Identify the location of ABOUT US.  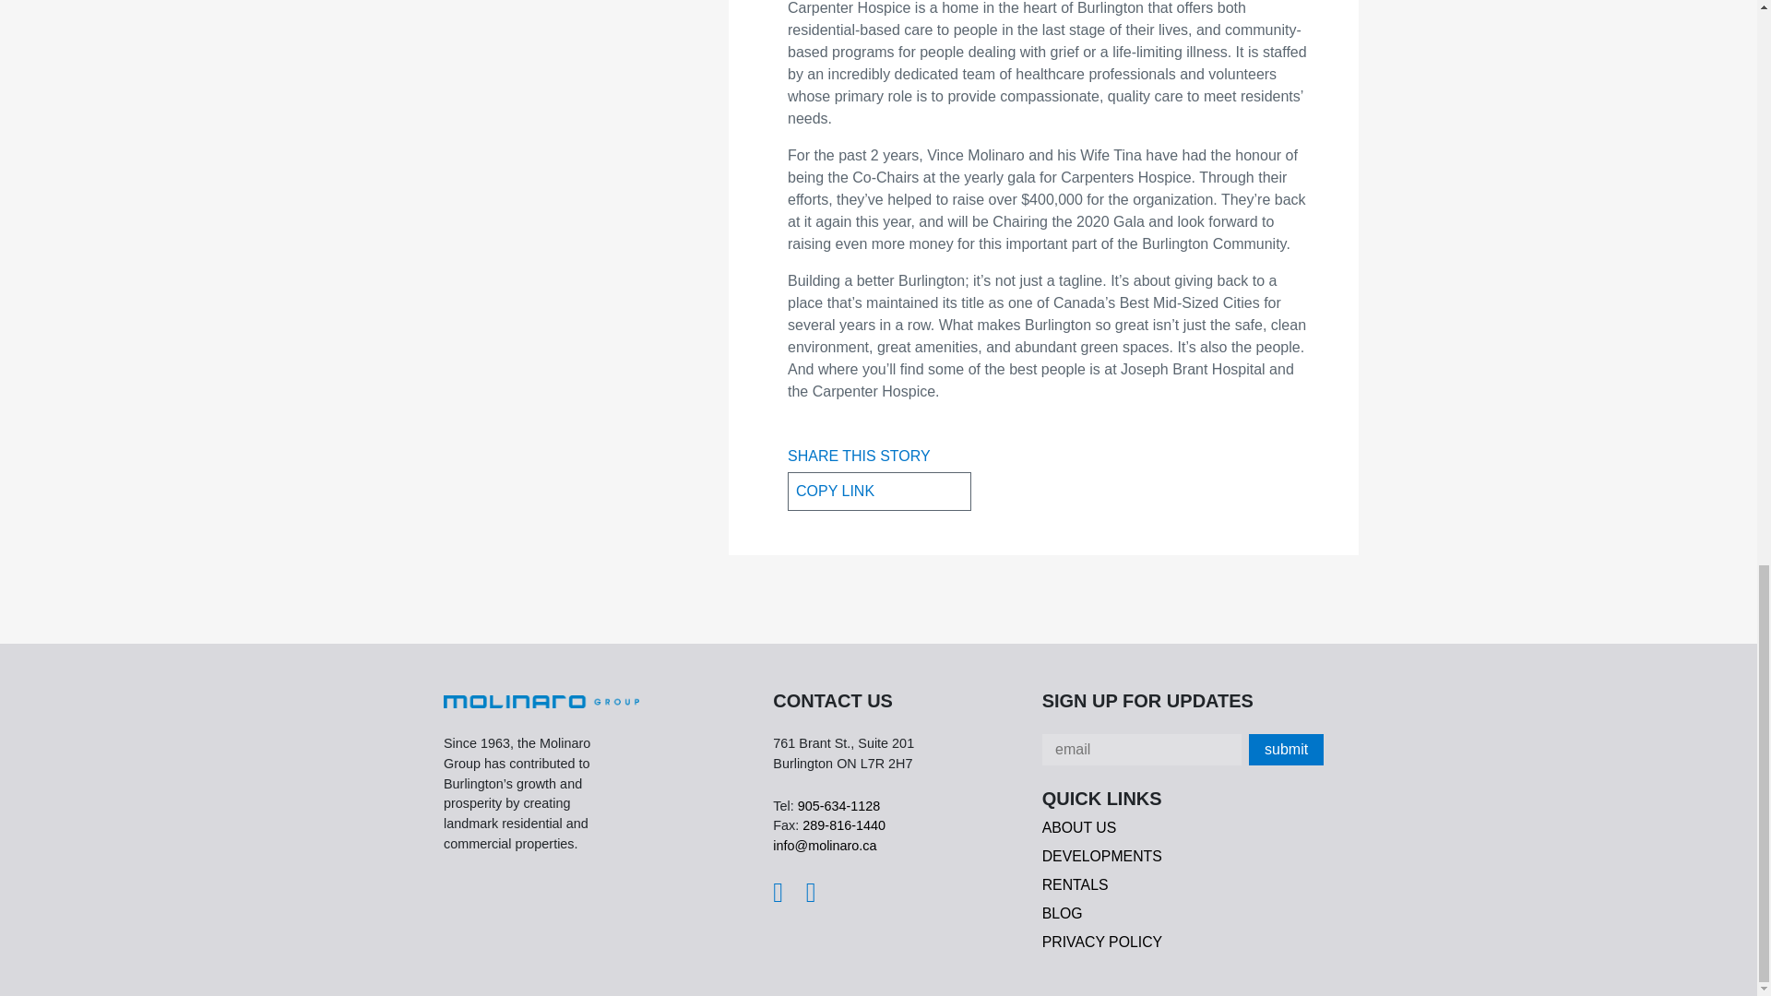
(1079, 827).